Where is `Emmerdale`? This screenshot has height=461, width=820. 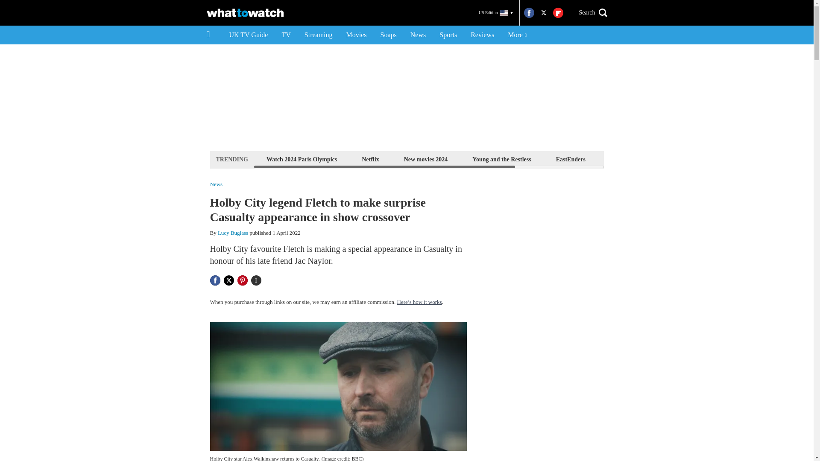
Emmerdale is located at coordinates (625, 159).